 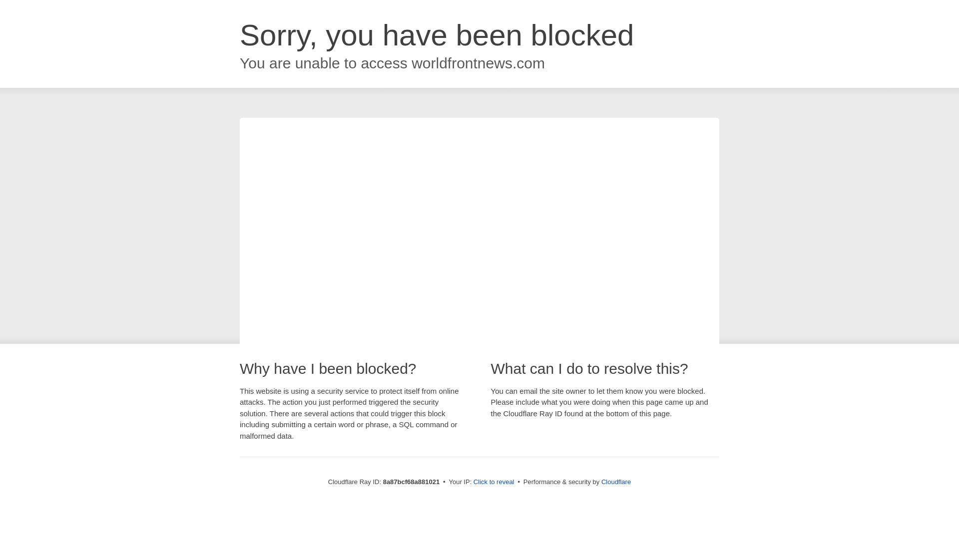 I want to click on Click to reveal, so click(x=493, y=482).